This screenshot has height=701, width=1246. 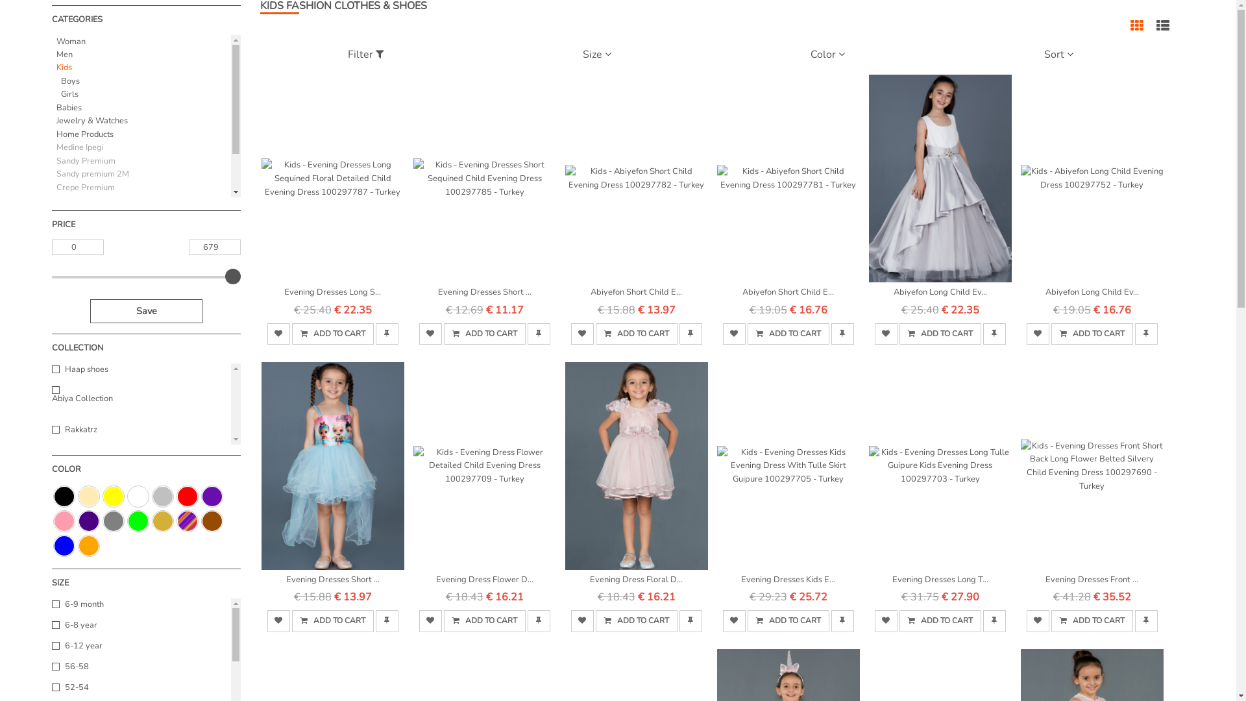 What do you see at coordinates (994, 621) in the screenshot?
I see `Pin` at bounding box center [994, 621].